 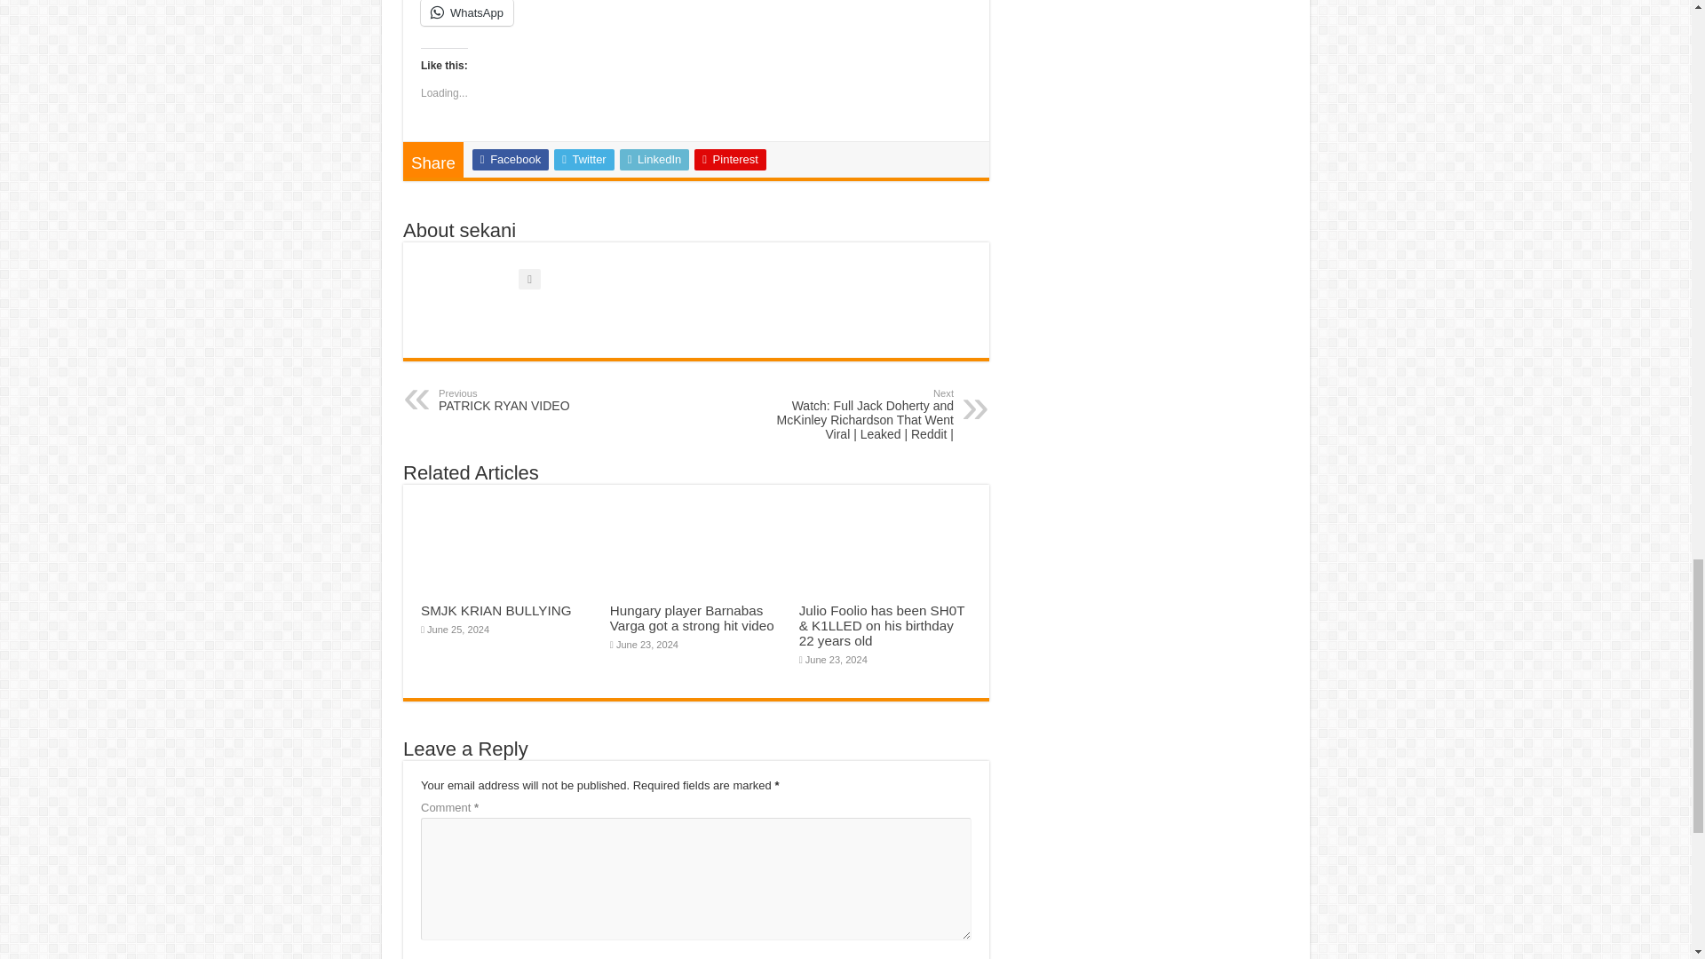 What do you see at coordinates (467, 12) in the screenshot?
I see `WhatsApp` at bounding box center [467, 12].